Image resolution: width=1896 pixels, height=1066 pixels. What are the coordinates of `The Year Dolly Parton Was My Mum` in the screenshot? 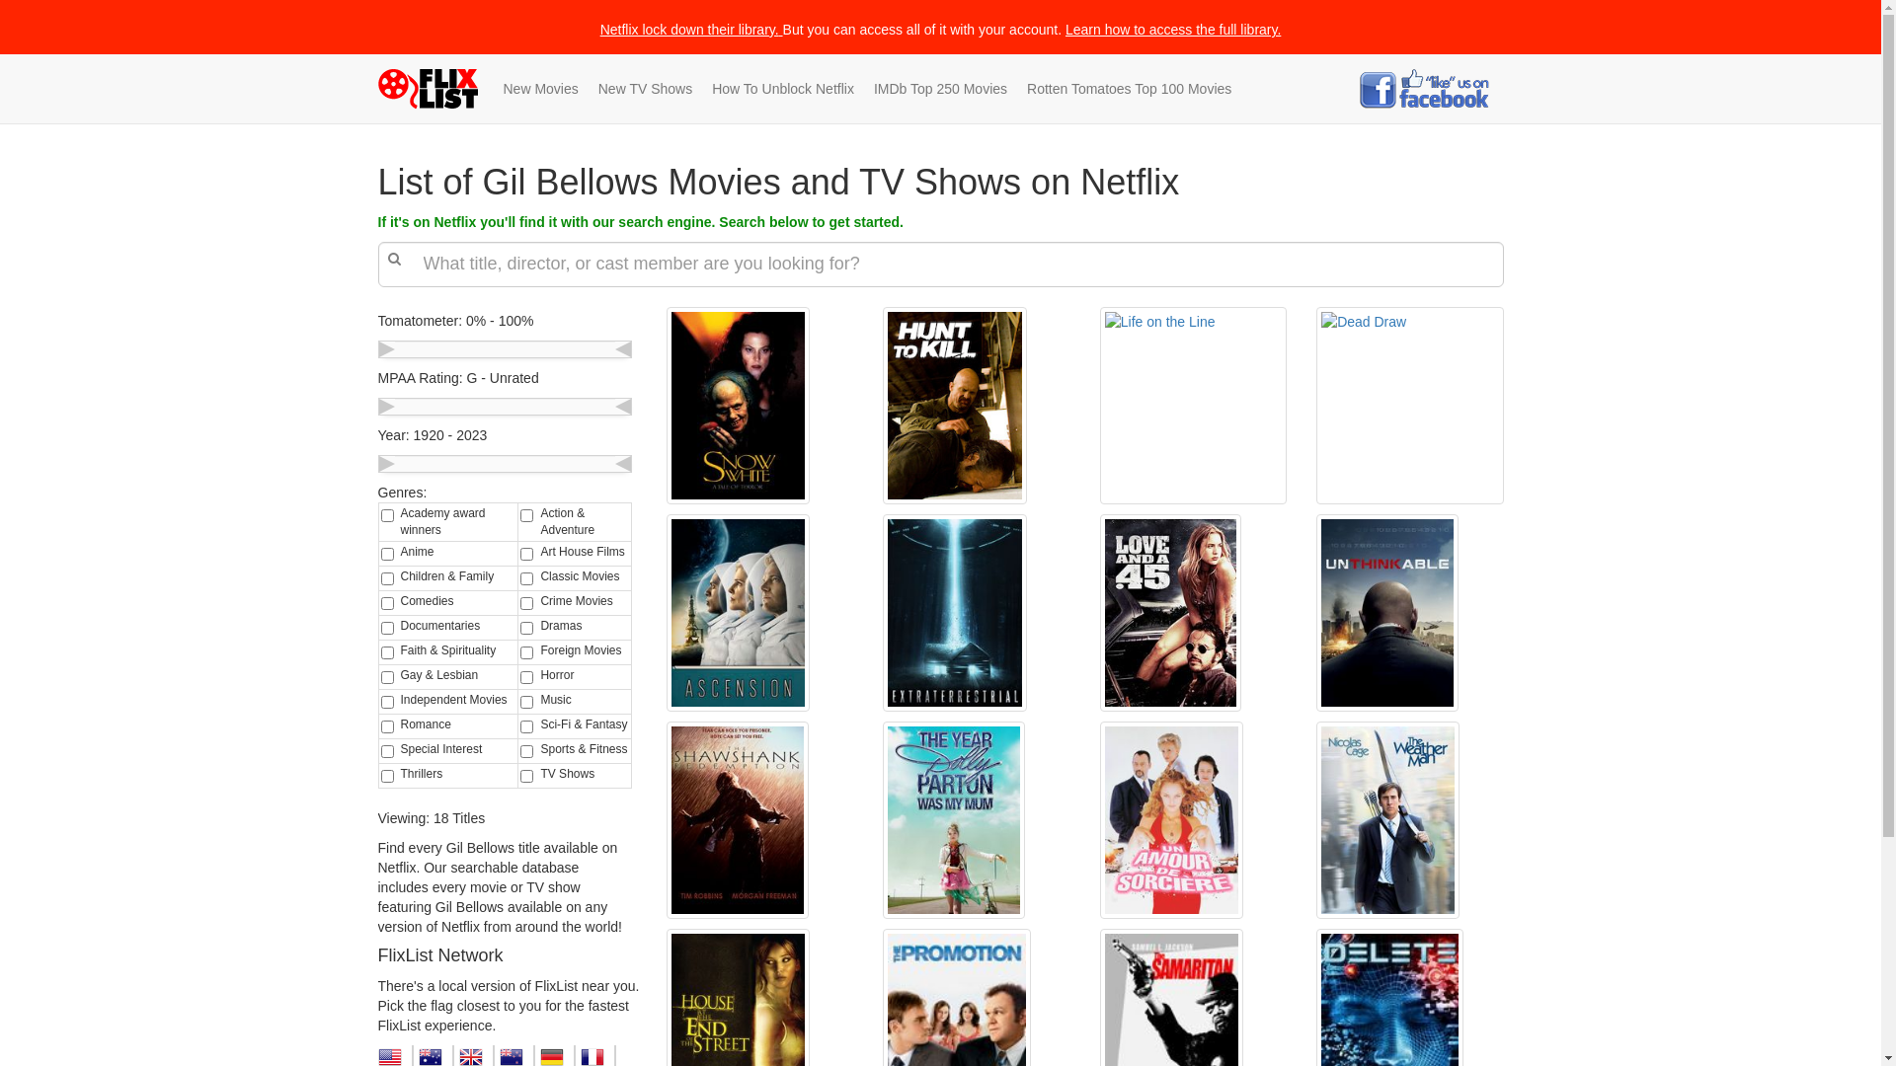 It's located at (954, 820).